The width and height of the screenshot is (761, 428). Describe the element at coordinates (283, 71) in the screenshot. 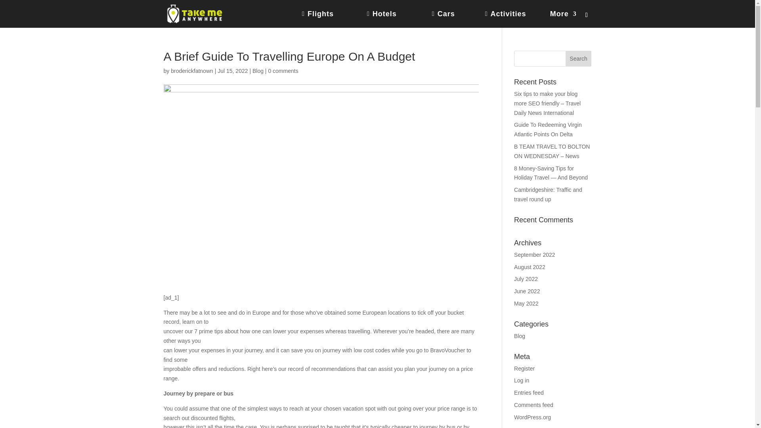

I see `0 comments` at that location.